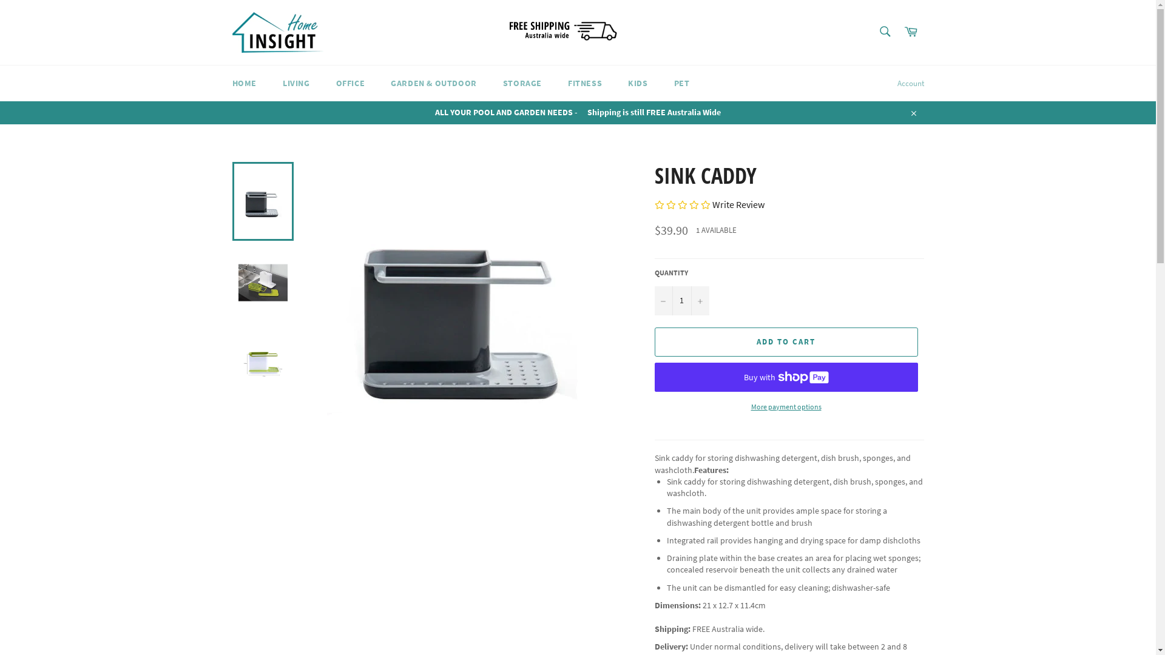  Describe the element at coordinates (434, 84) in the screenshot. I see `GARDEN & OUTDOOR` at that location.